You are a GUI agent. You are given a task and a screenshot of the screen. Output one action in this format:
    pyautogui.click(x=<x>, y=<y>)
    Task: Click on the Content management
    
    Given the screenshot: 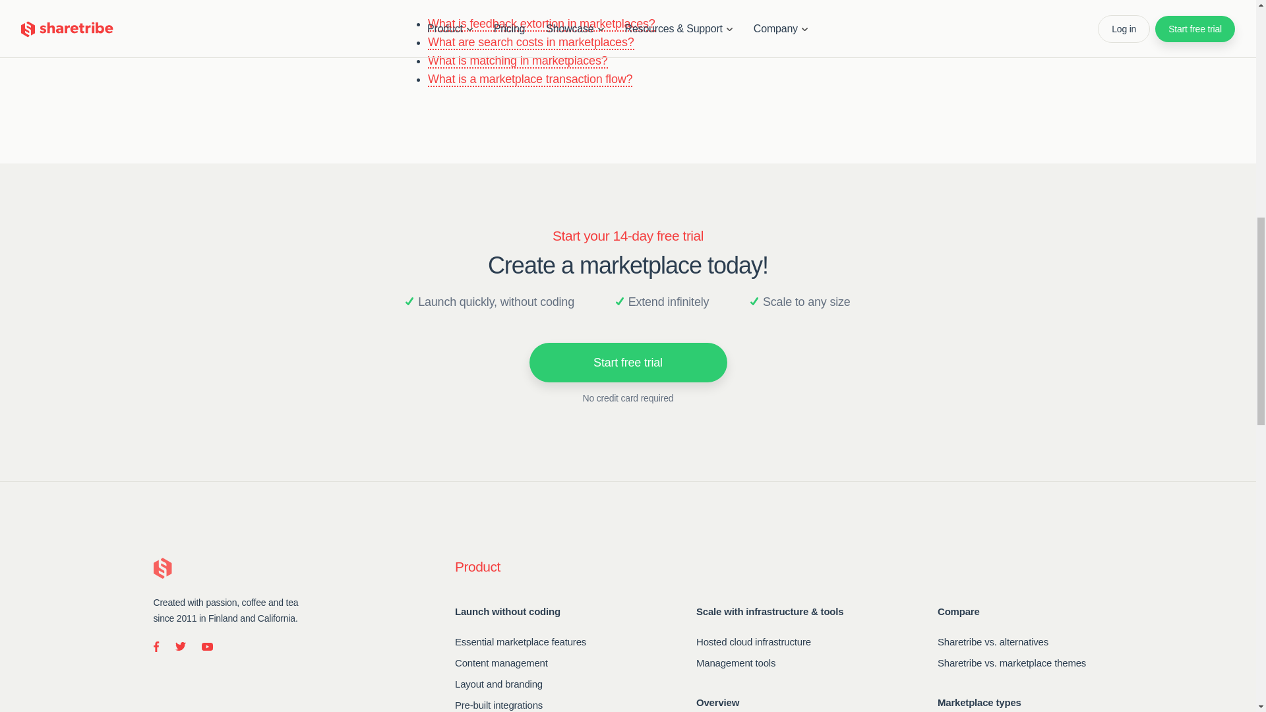 What is the action you would take?
    pyautogui.click(x=501, y=662)
    